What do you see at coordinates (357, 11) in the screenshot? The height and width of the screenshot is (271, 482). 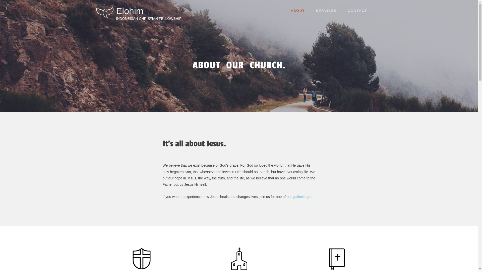 I see `CONTACT` at bounding box center [357, 11].